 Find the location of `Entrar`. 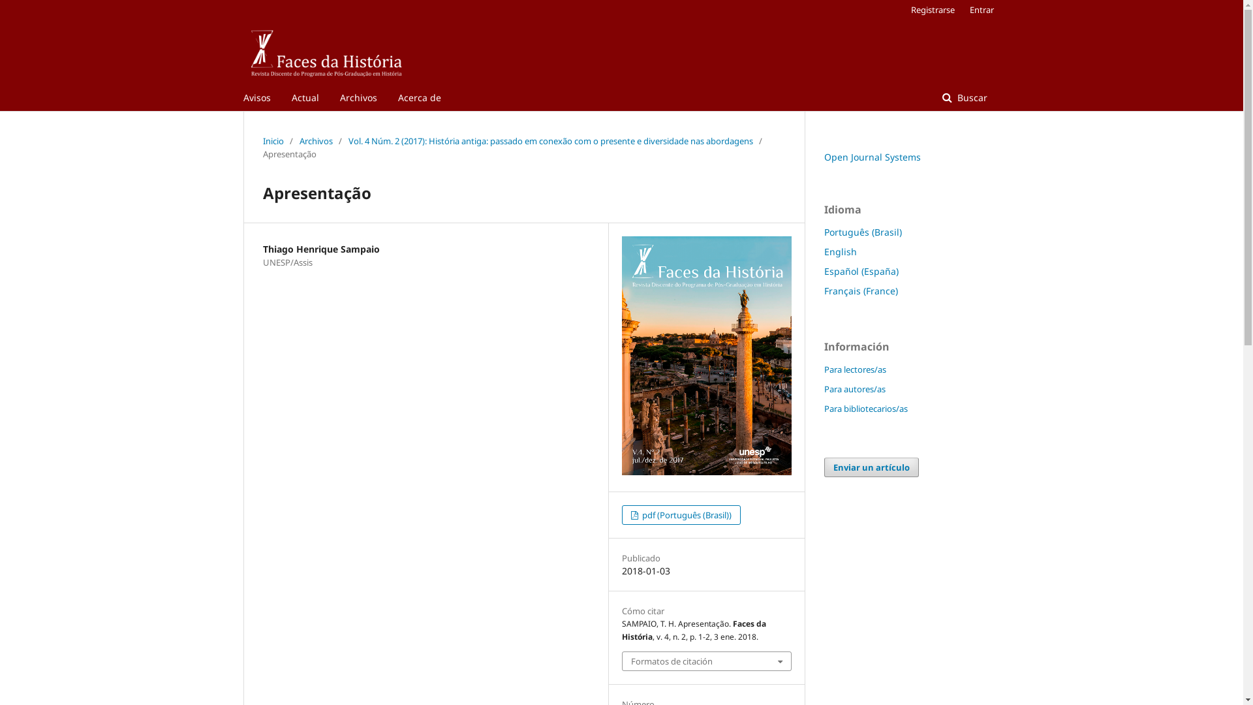

Entrar is located at coordinates (979, 10).